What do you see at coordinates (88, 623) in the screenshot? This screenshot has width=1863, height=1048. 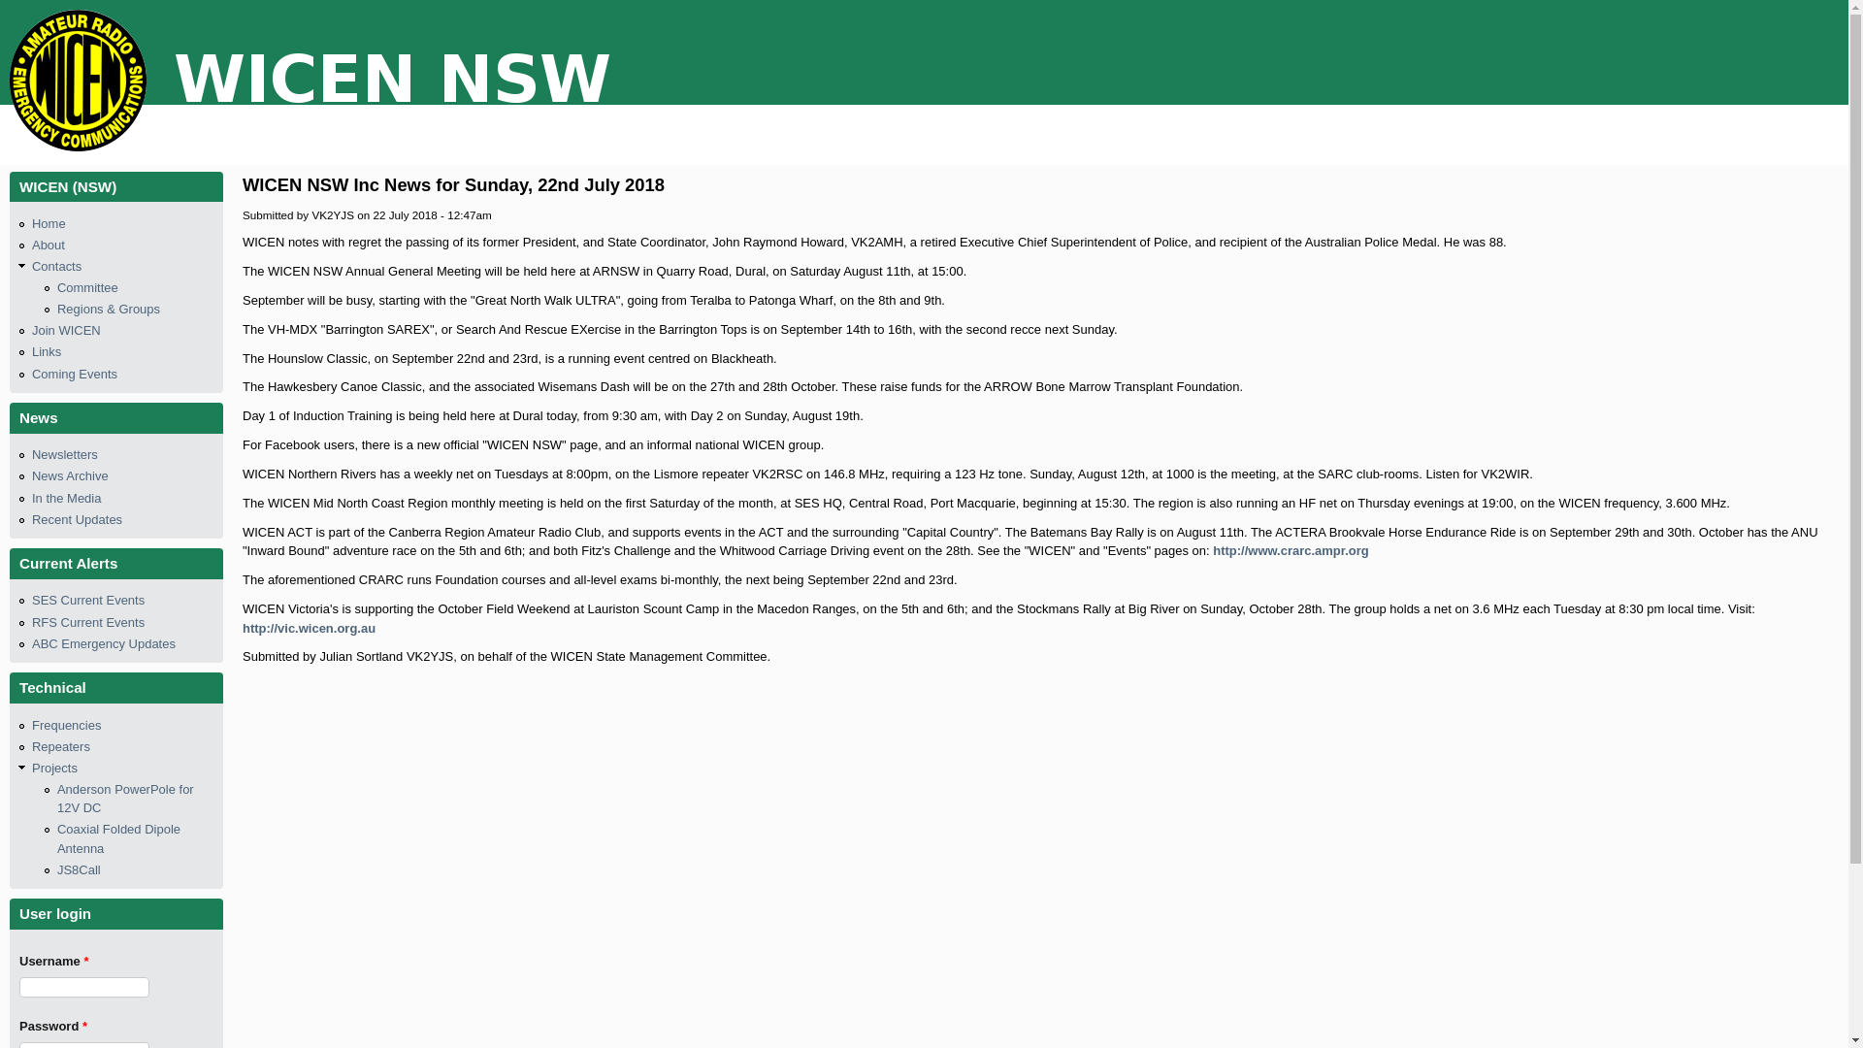 I see `RFS Current Events` at bounding box center [88, 623].